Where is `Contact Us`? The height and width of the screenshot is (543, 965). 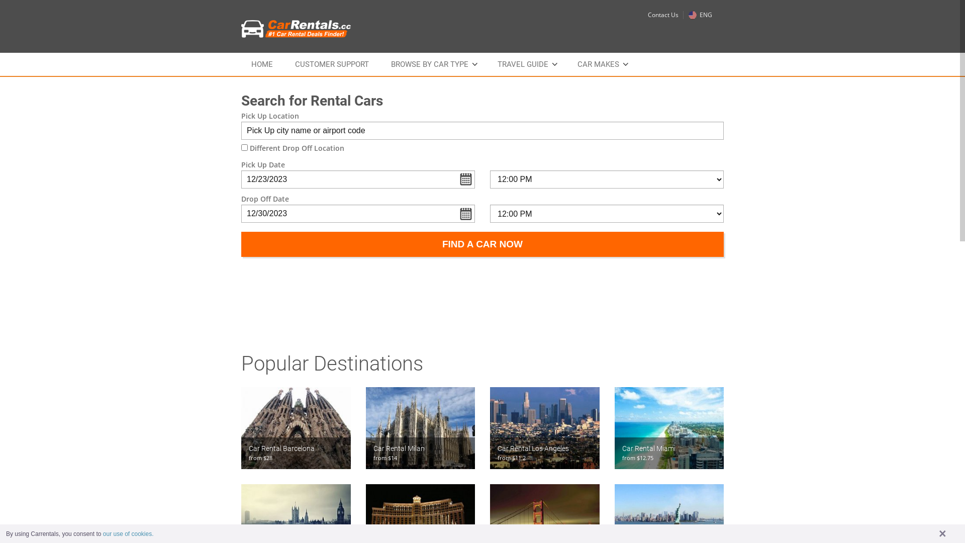 Contact Us is located at coordinates (663, 15).